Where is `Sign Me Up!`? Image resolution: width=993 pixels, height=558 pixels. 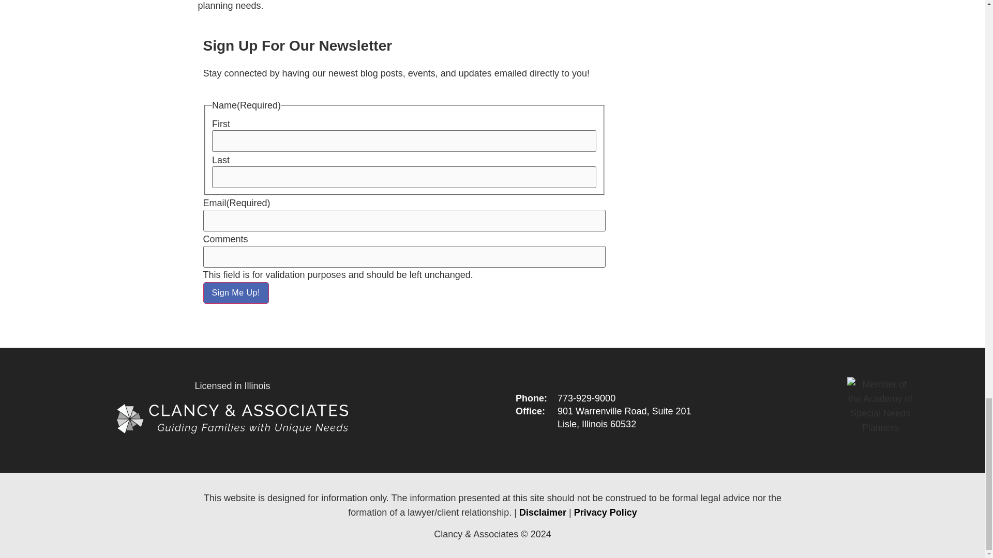 Sign Me Up! is located at coordinates (235, 292).